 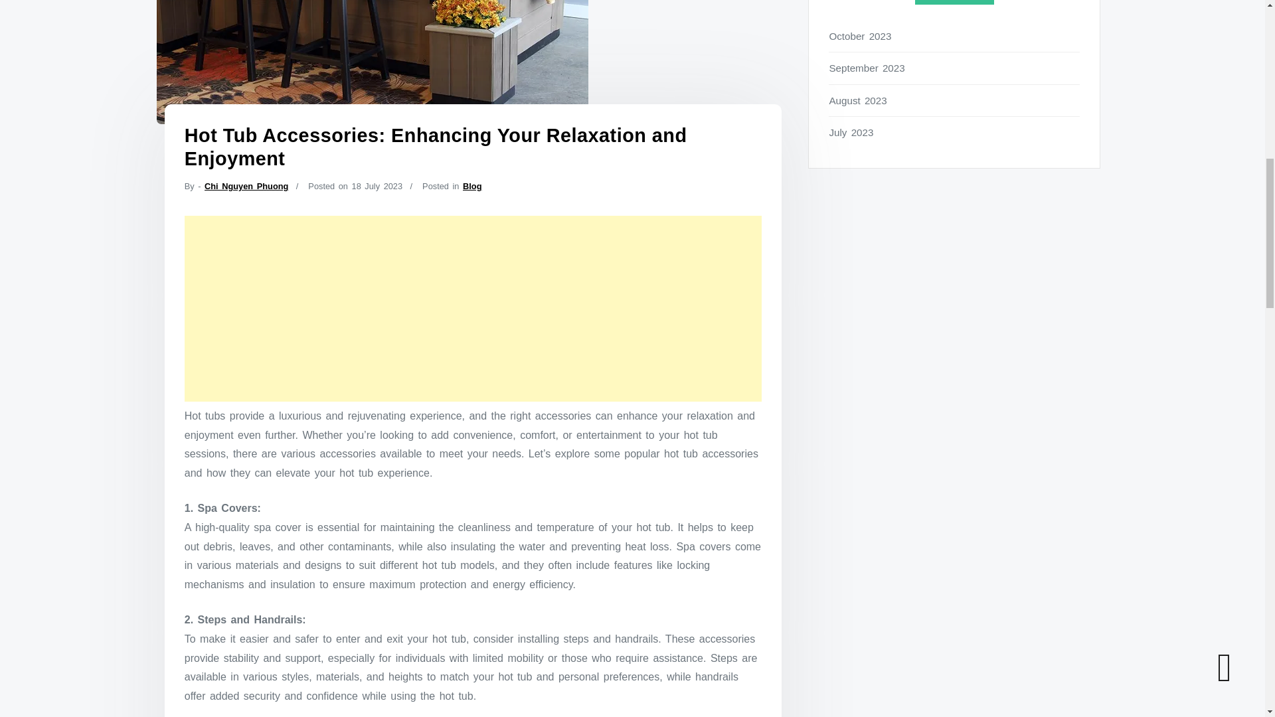 I want to click on Chi Nguyen Phuong, so click(x=246, y=186).